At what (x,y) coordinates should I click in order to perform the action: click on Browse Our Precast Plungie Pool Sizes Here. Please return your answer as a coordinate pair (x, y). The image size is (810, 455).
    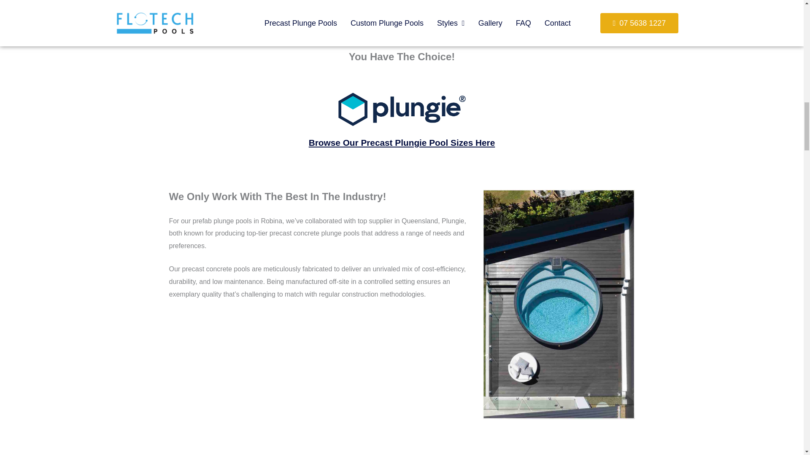
    Looking at the image, I should click on (402, 142).